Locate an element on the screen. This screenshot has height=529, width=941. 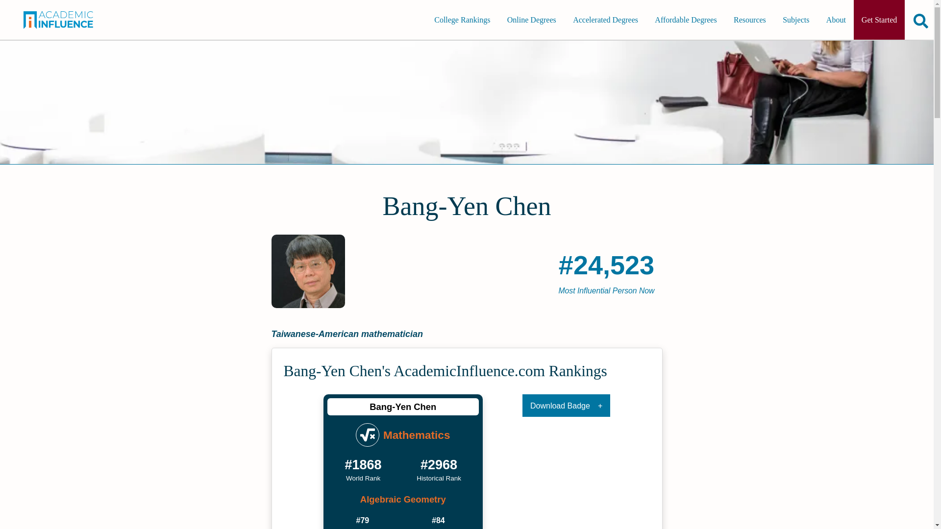
Online Degrees is located at coordinates (531, 20).